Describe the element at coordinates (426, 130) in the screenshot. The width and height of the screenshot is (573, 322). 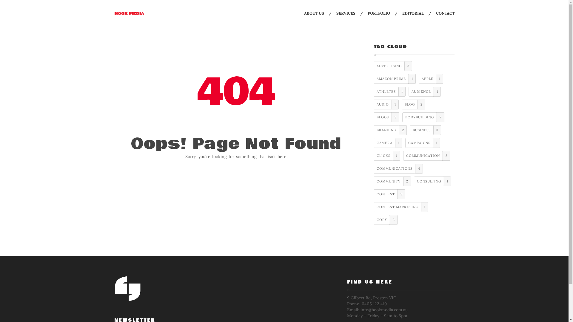
I see `BUSINESS8` at that location.